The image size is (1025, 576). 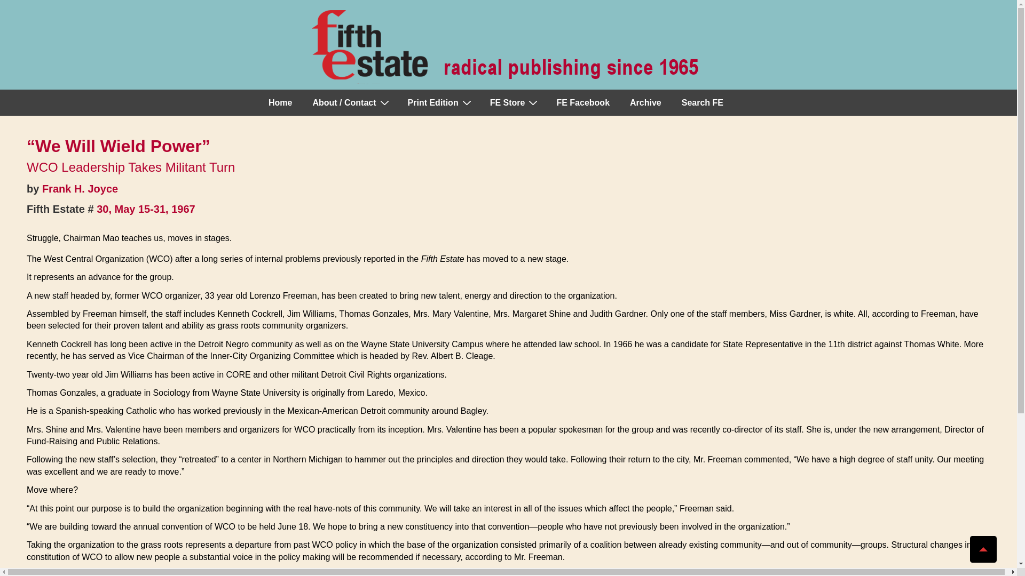 I want to click on Frank H. Joyce, so click(x=80, y=189).